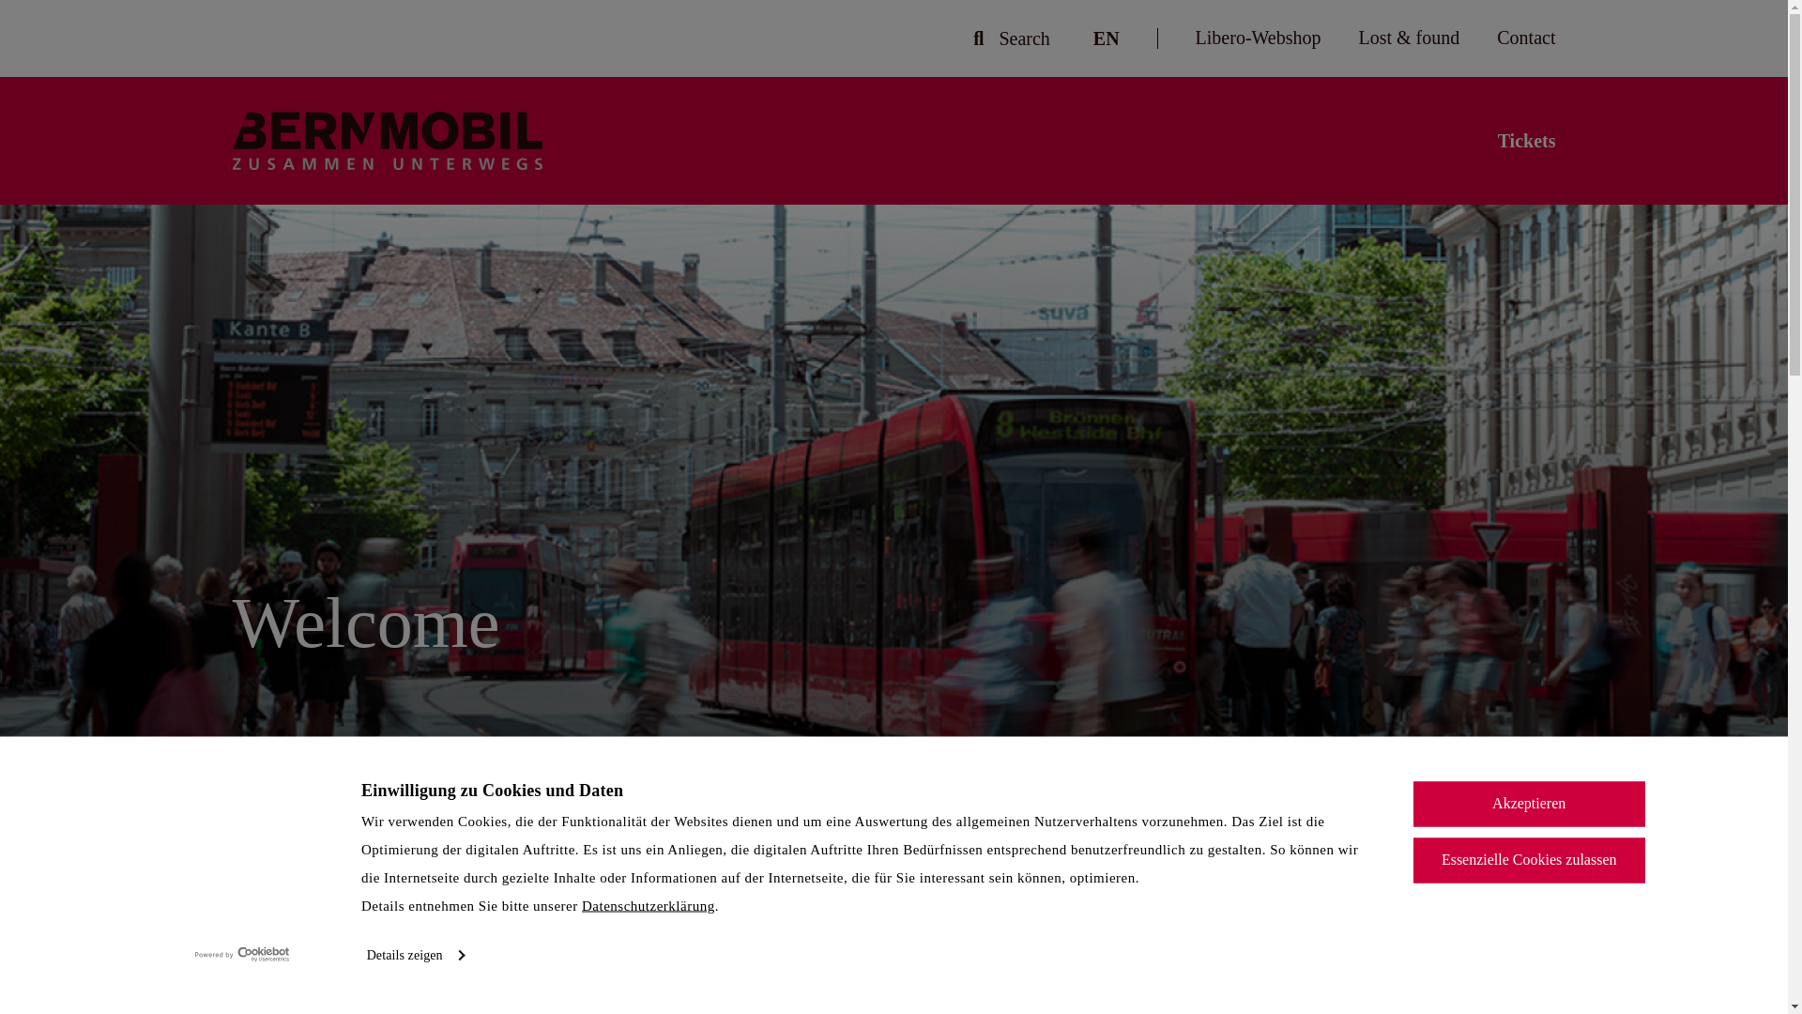 The width and height of the screenshot is (1802, 1014). Describe the element at coordinates (893, 2) in the screenshot. I see `Skip to main content` at that location.